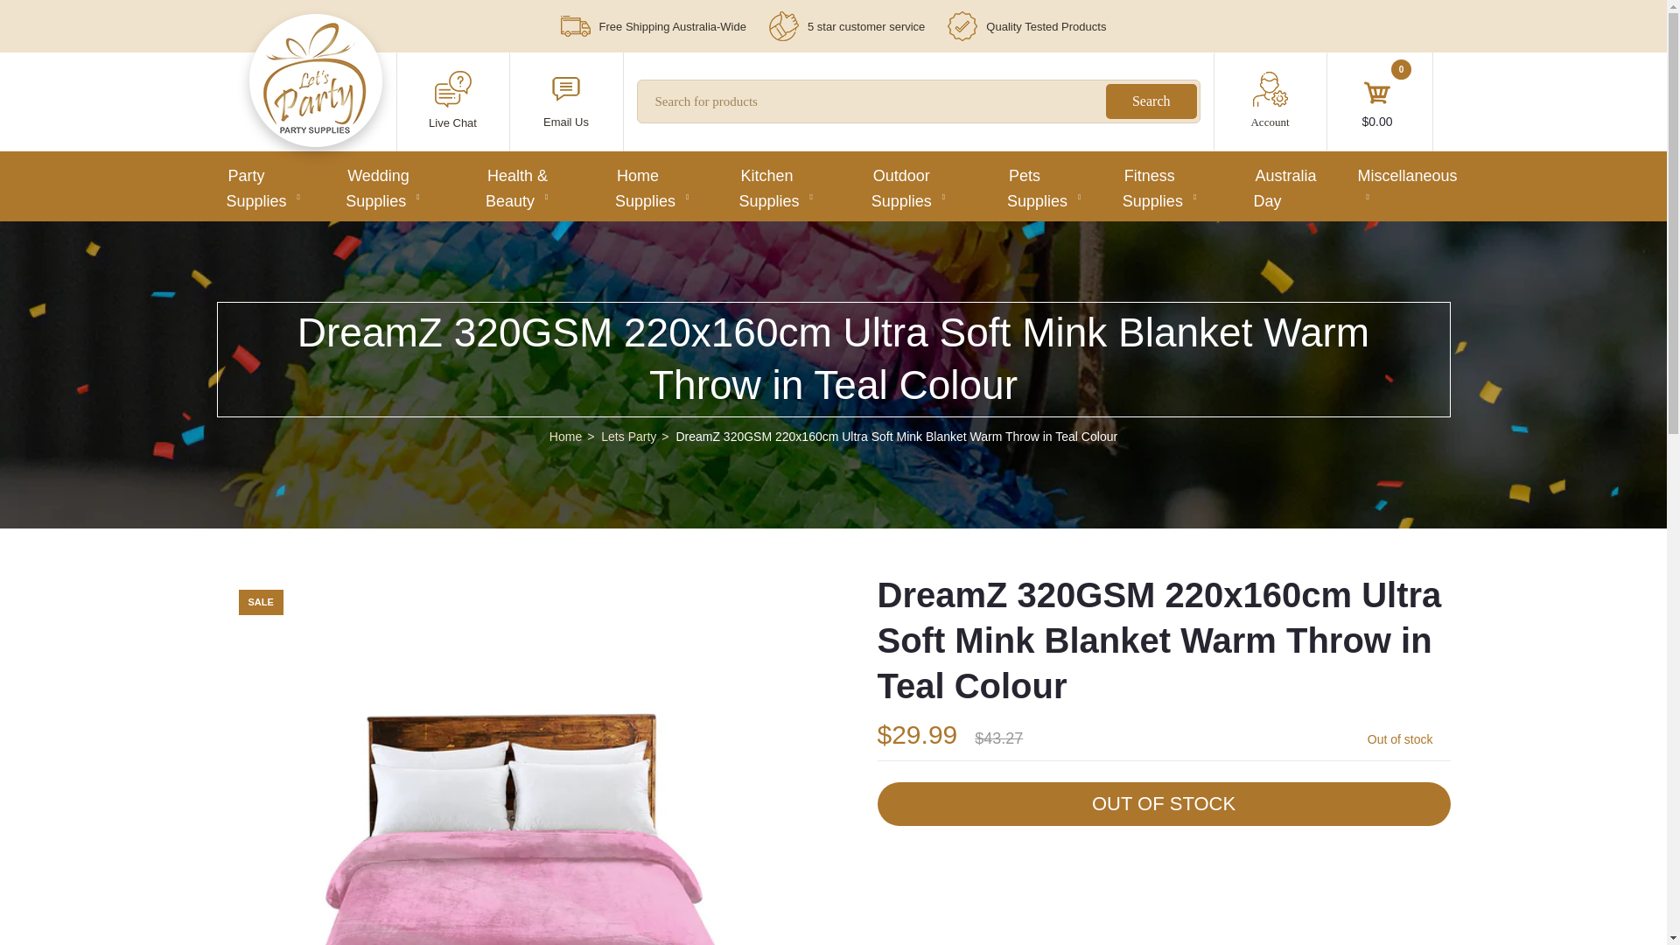 This screenshot has height=945, width=1680. I want to click on Lets Party, so click(315, 80).